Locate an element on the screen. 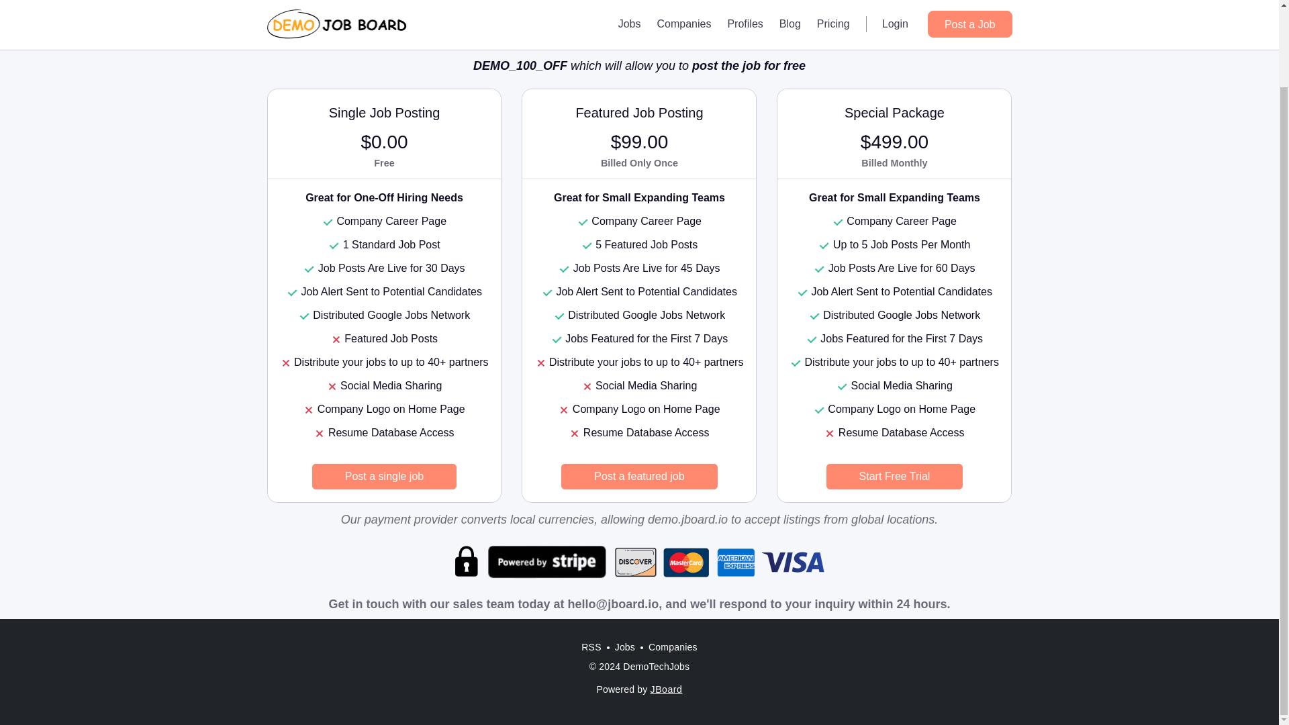  Companies is located at coordinates (673, 647).